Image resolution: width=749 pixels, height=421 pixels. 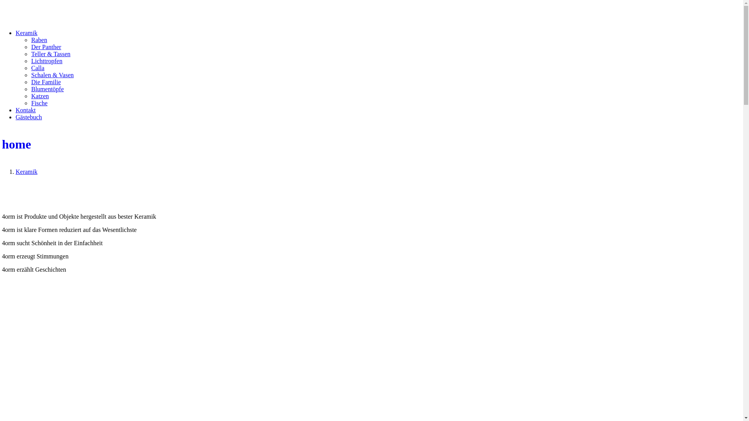 What do you see at coordinates (52, 75) in the screenshot?
I see `Schalen & Vasen` at bounding box center [52, 75].